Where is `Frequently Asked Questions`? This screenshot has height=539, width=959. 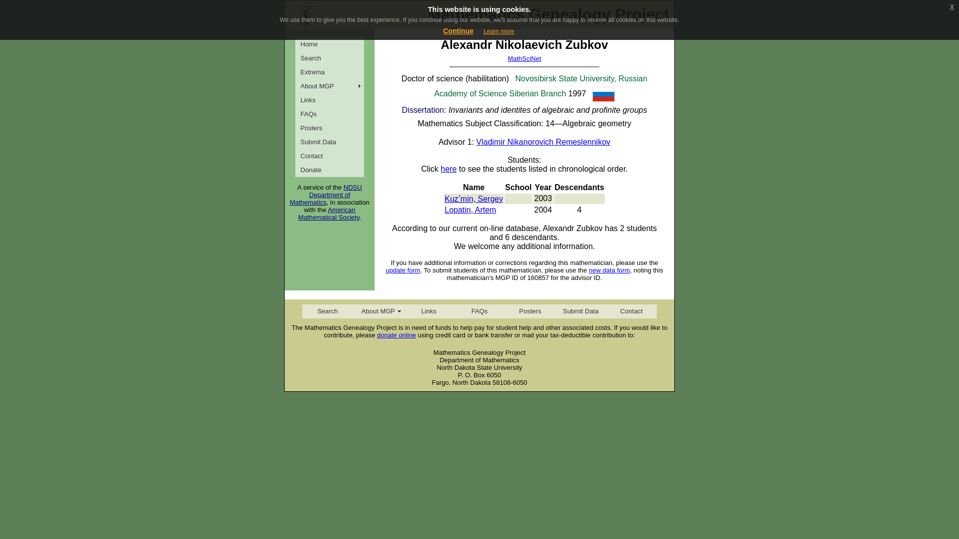
Frequently Asked Questions is located at coordinates (330, 113).